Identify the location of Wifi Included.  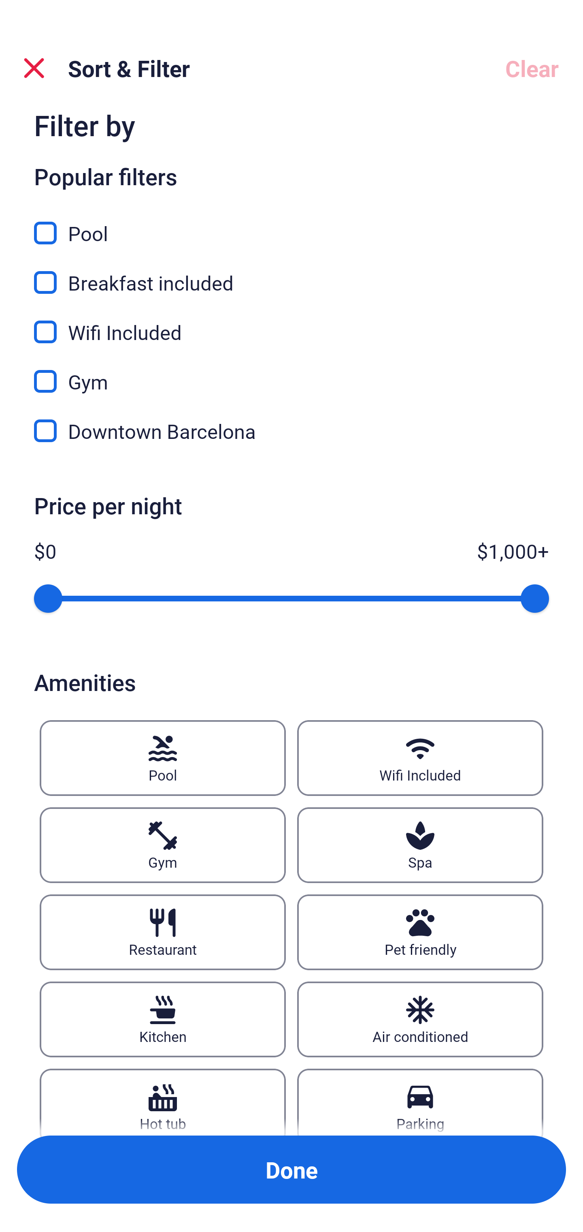
(420, 758).